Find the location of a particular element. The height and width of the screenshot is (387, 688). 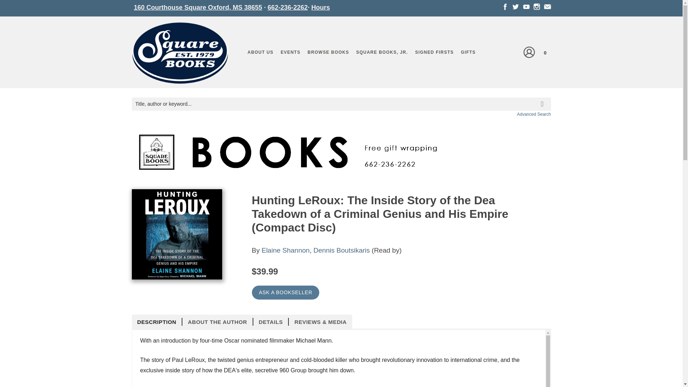

Hours is located at coordinates (321, 7).